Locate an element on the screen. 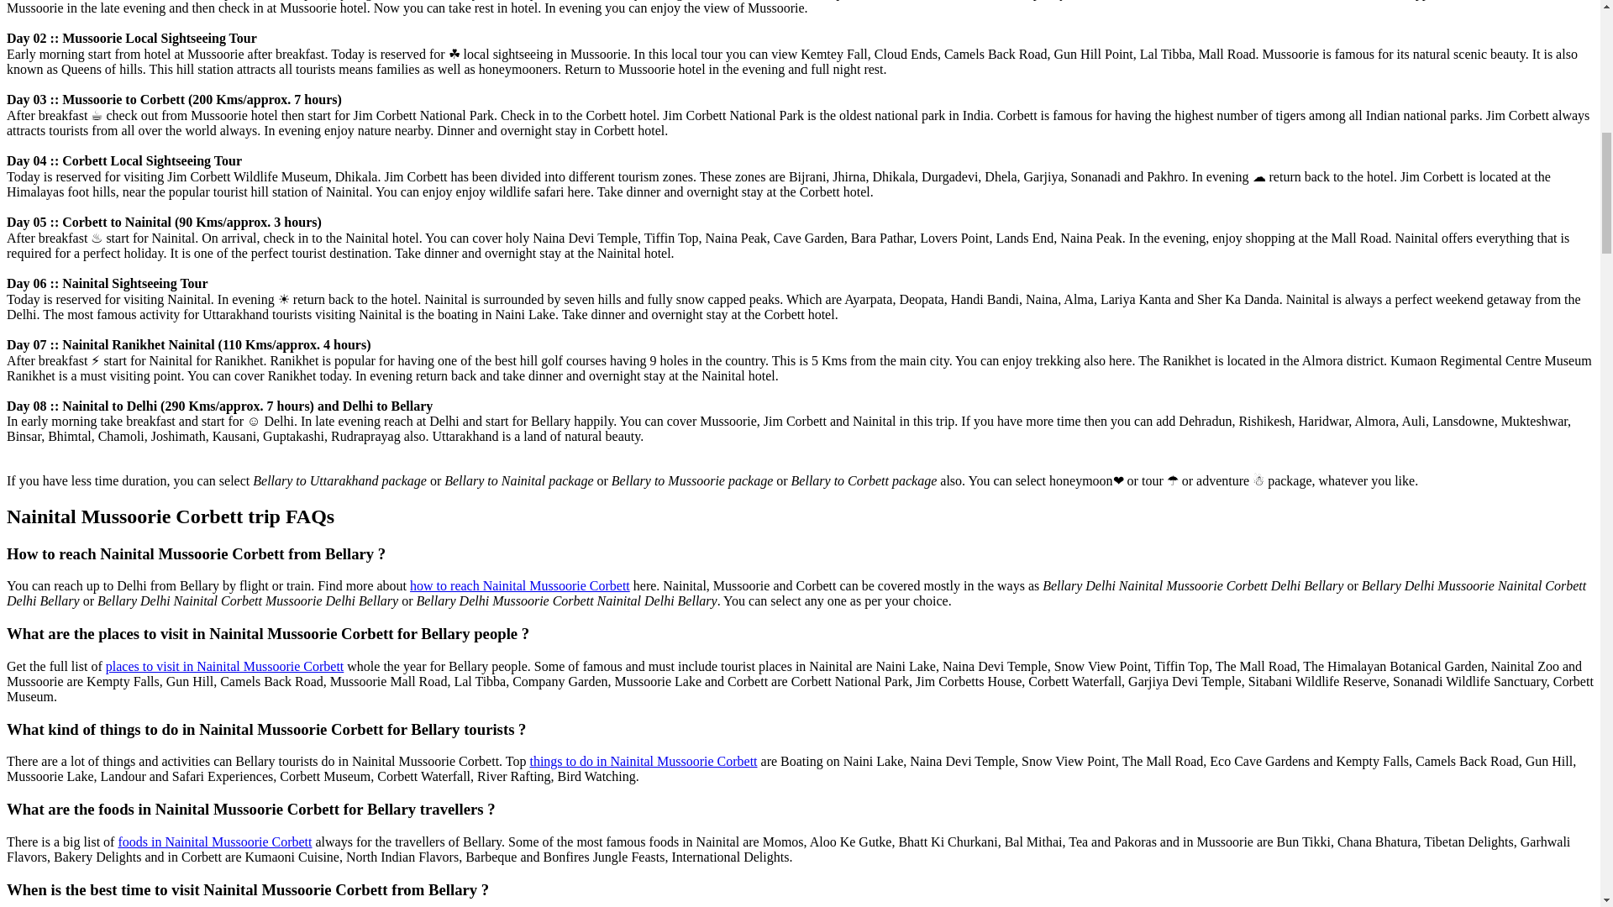  things to do in Nainital Mussoorie Corbett is located at coordinates (642, 761).